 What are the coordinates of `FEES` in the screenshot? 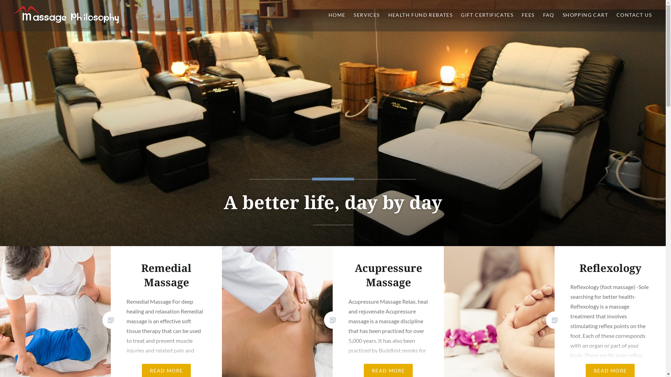 It's located at (528, 15).